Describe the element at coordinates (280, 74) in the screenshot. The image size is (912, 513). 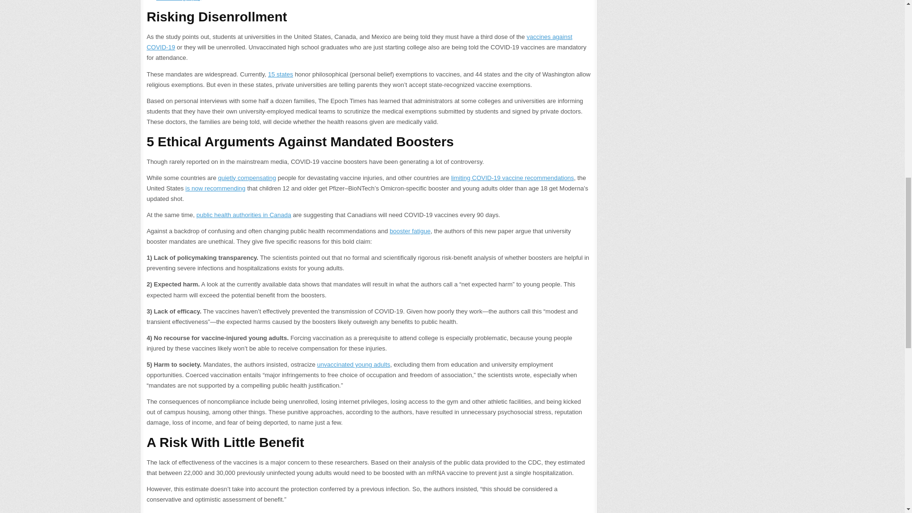
I see `15 states` at that location.